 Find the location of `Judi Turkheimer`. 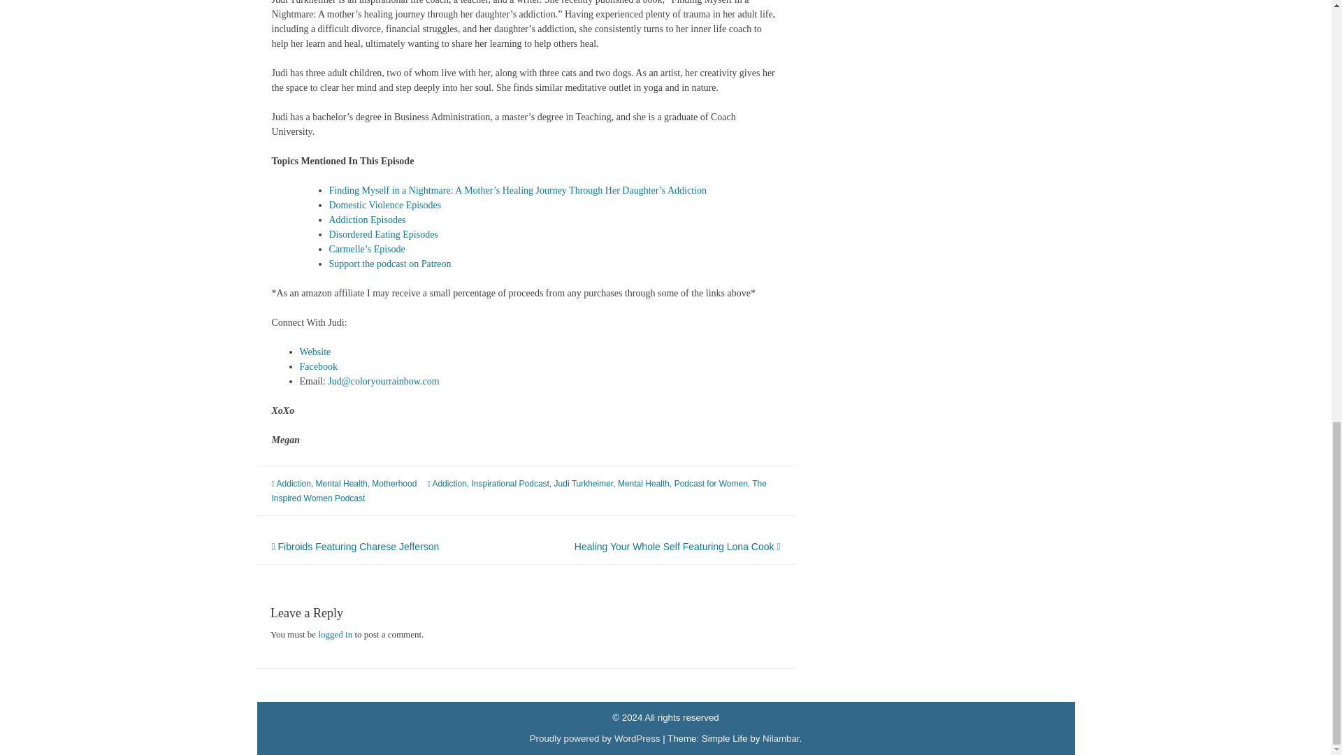

Judi Turkheimer is located at coordinates (583, 483).